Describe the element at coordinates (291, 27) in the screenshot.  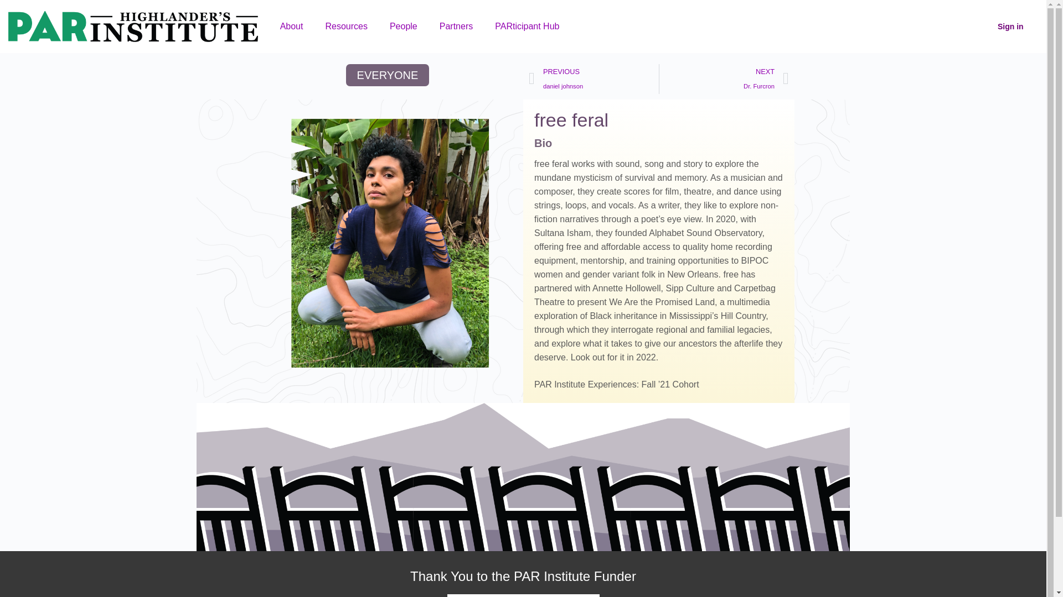
I see `About` at that location.